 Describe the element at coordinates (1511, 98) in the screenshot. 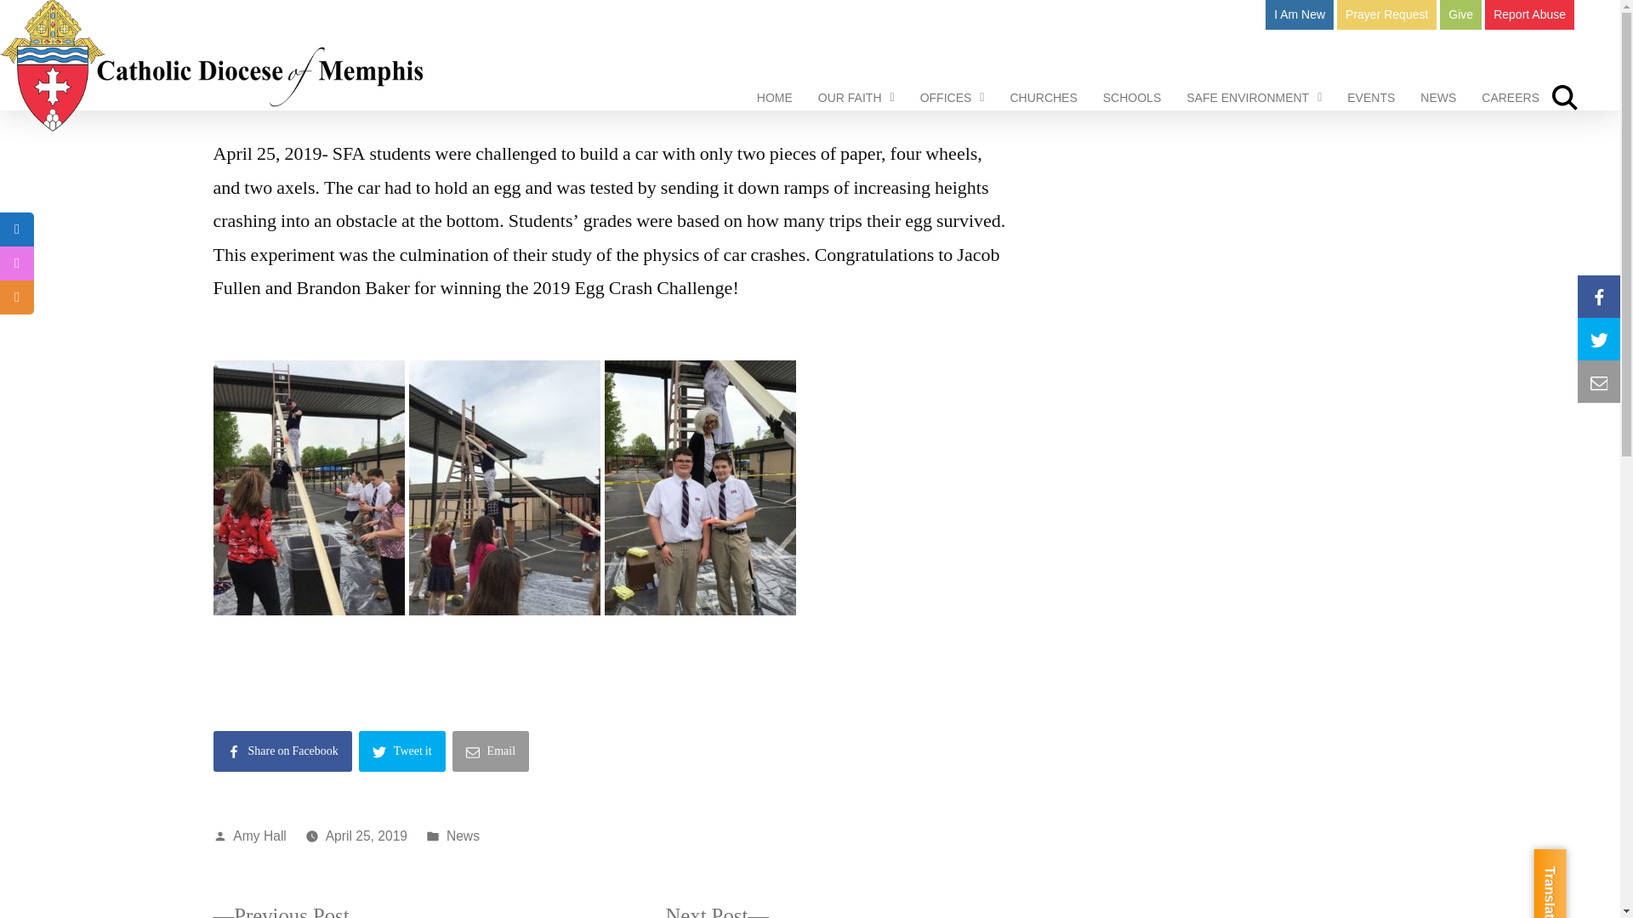

I see `CAREERS` at that location.